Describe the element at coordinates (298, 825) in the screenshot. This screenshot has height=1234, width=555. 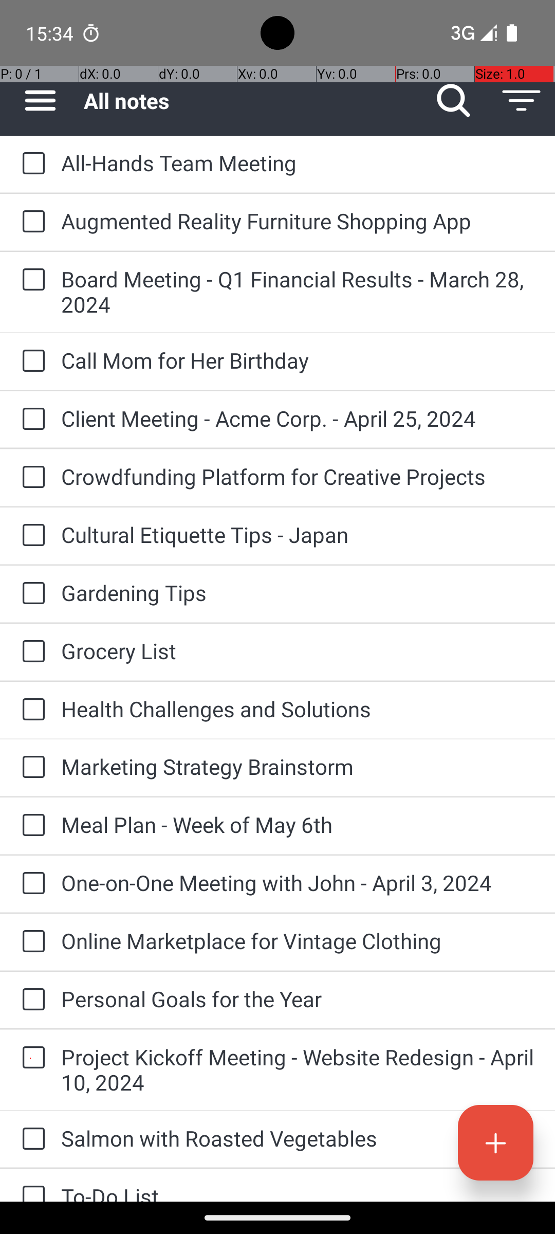
I see `Meal Plan - Week of May 6th` at that location.